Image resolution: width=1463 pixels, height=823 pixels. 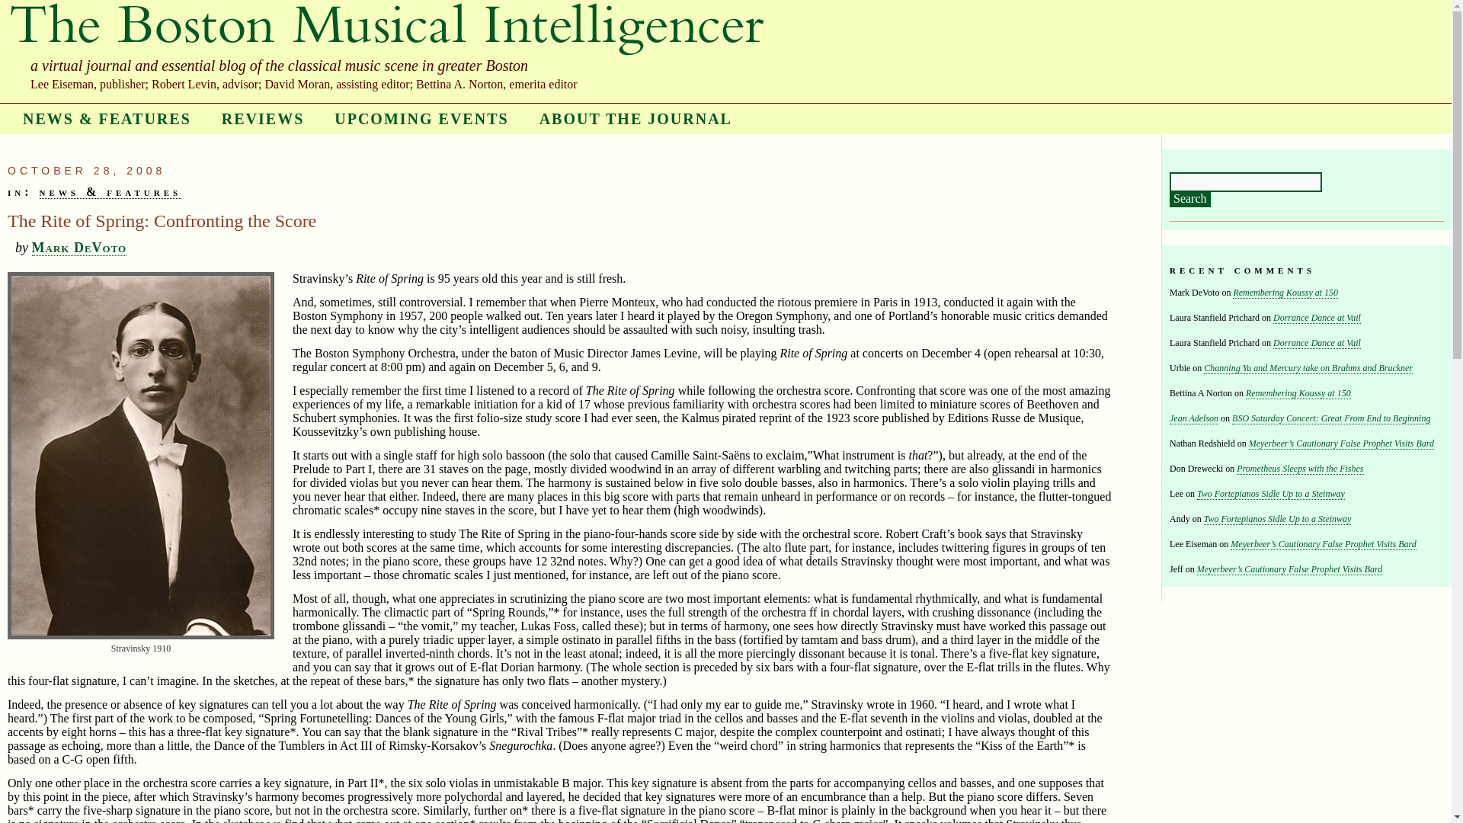 I want to click on Jean Adelson, so click(x=1193, y=419).